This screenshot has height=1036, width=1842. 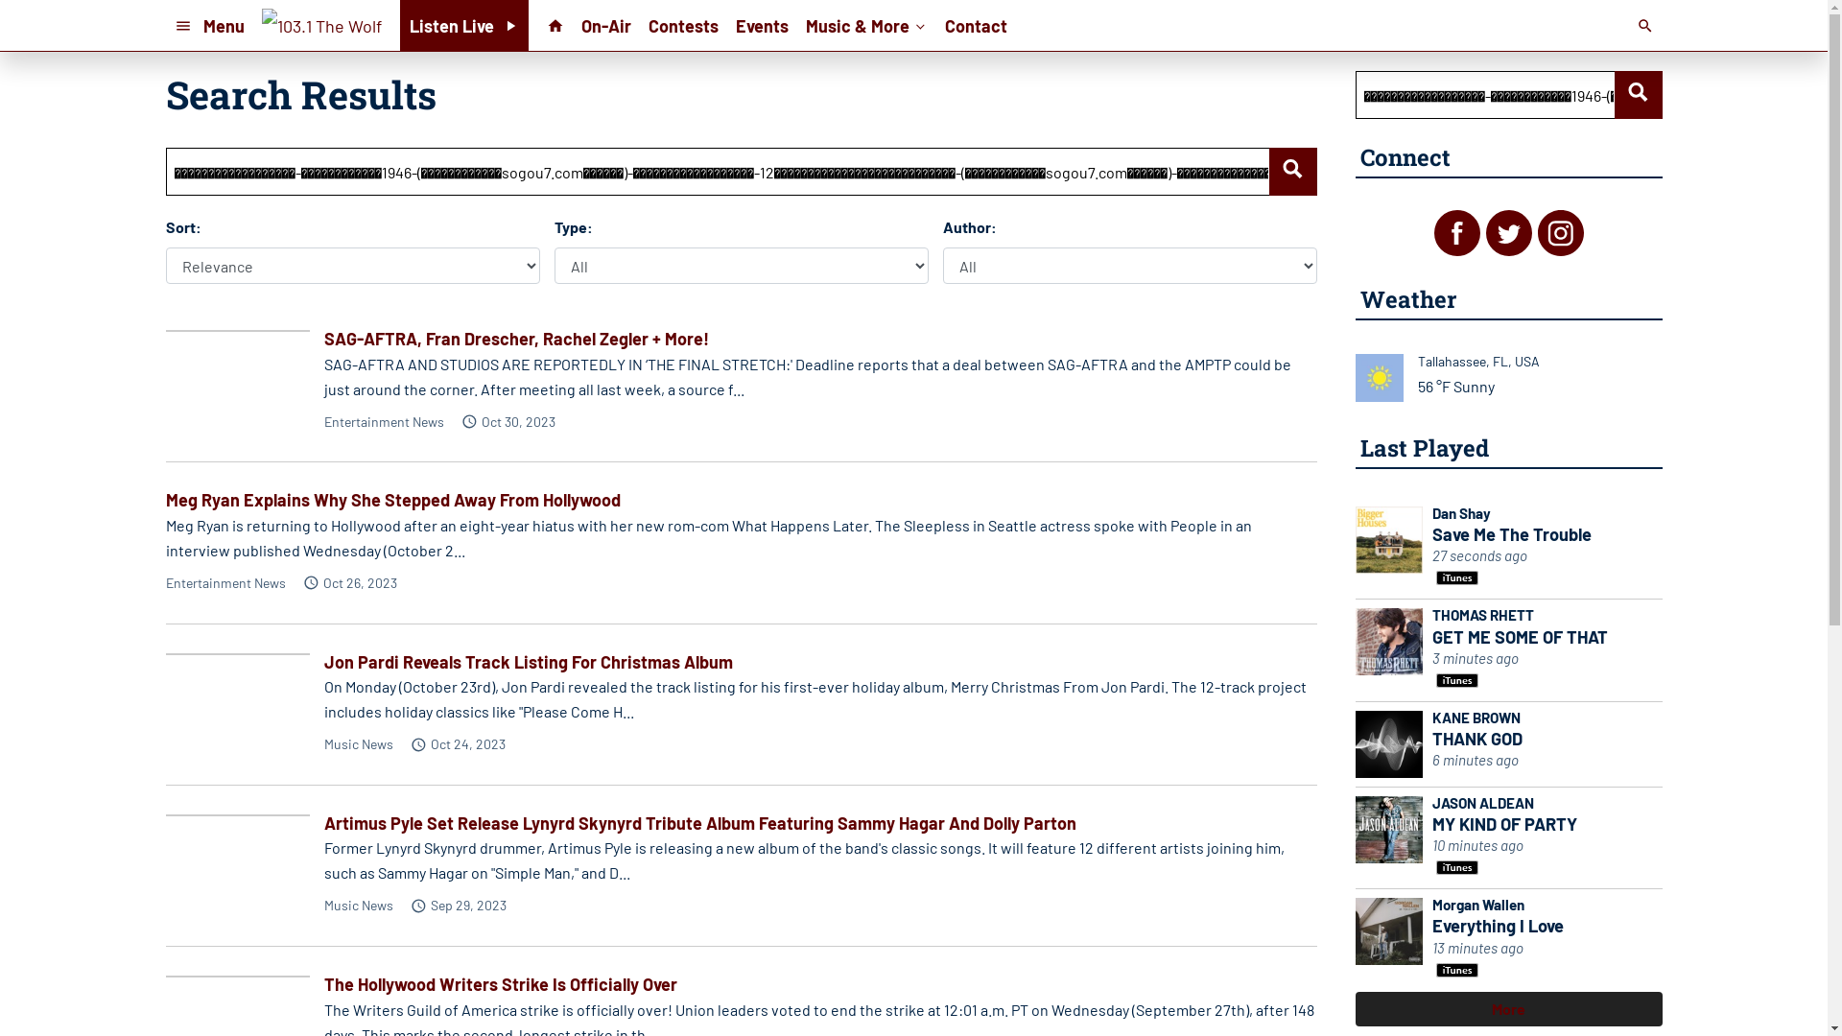 What do you see at coordinates (1638, 95) in the screenshot?
I see `Search` at bounding box center [1638, 95].